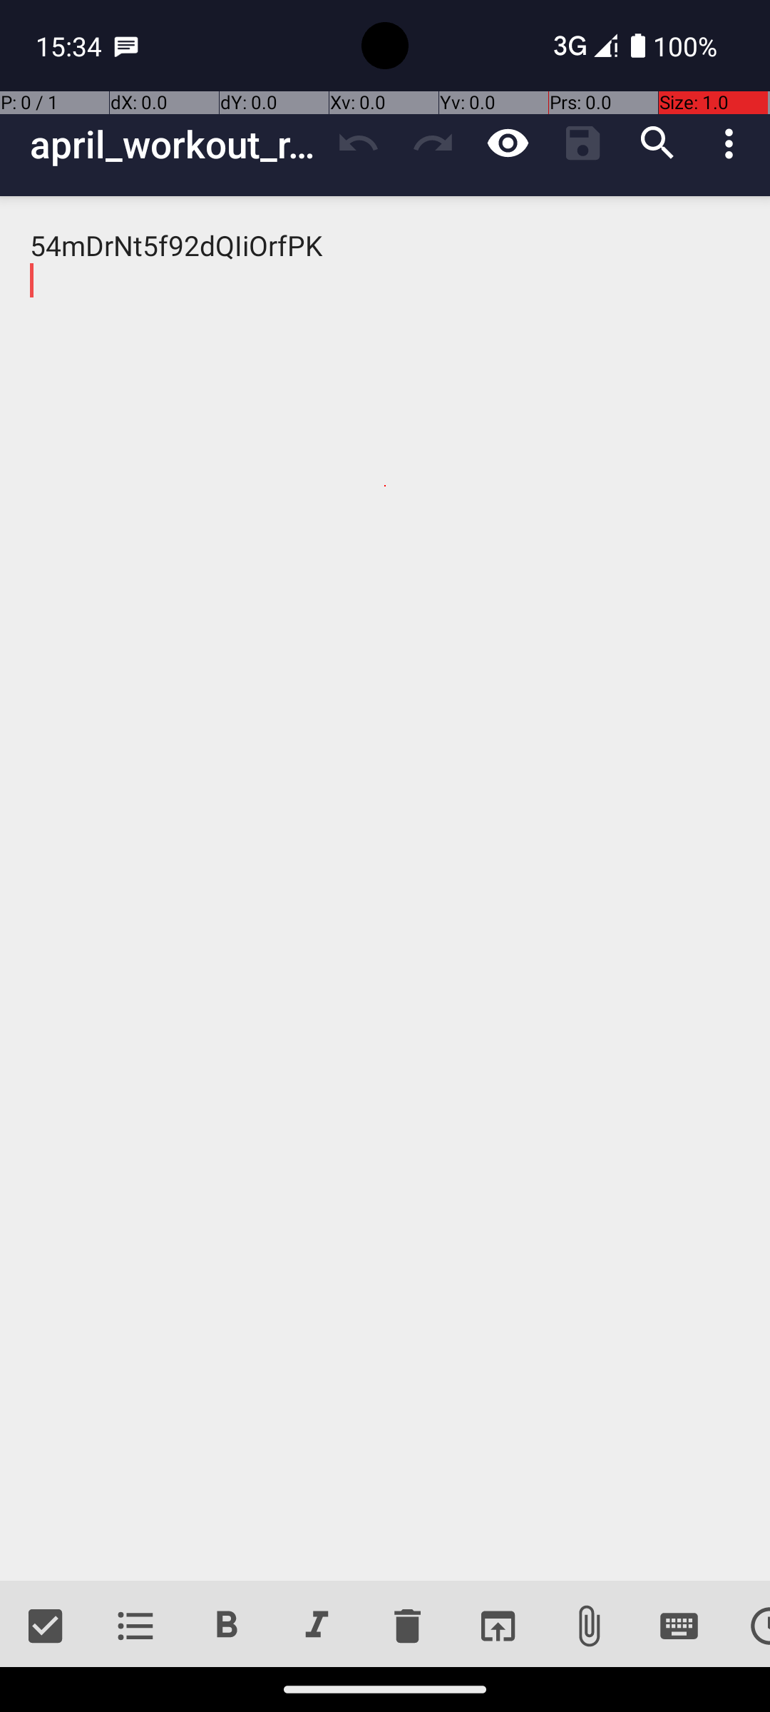 Image resolution: width=770 pixels, height=1712 pixels. Describe the element at coordinates (175, 144) in the screenshot. I see `april_workout_routine_2023_02_19` at that location.